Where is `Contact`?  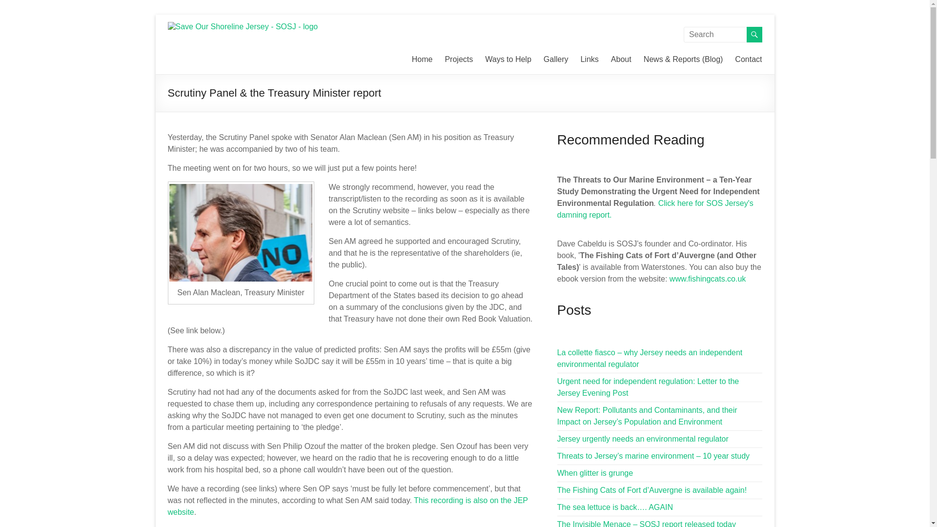 Contact is located at coordinates (748, 60).